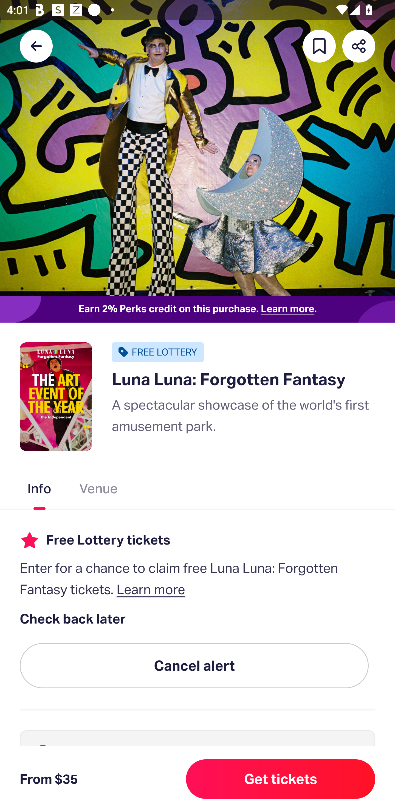 The width and height of the screenshot is (395, 812). I want to click on Get tickets, so click(281, 779).